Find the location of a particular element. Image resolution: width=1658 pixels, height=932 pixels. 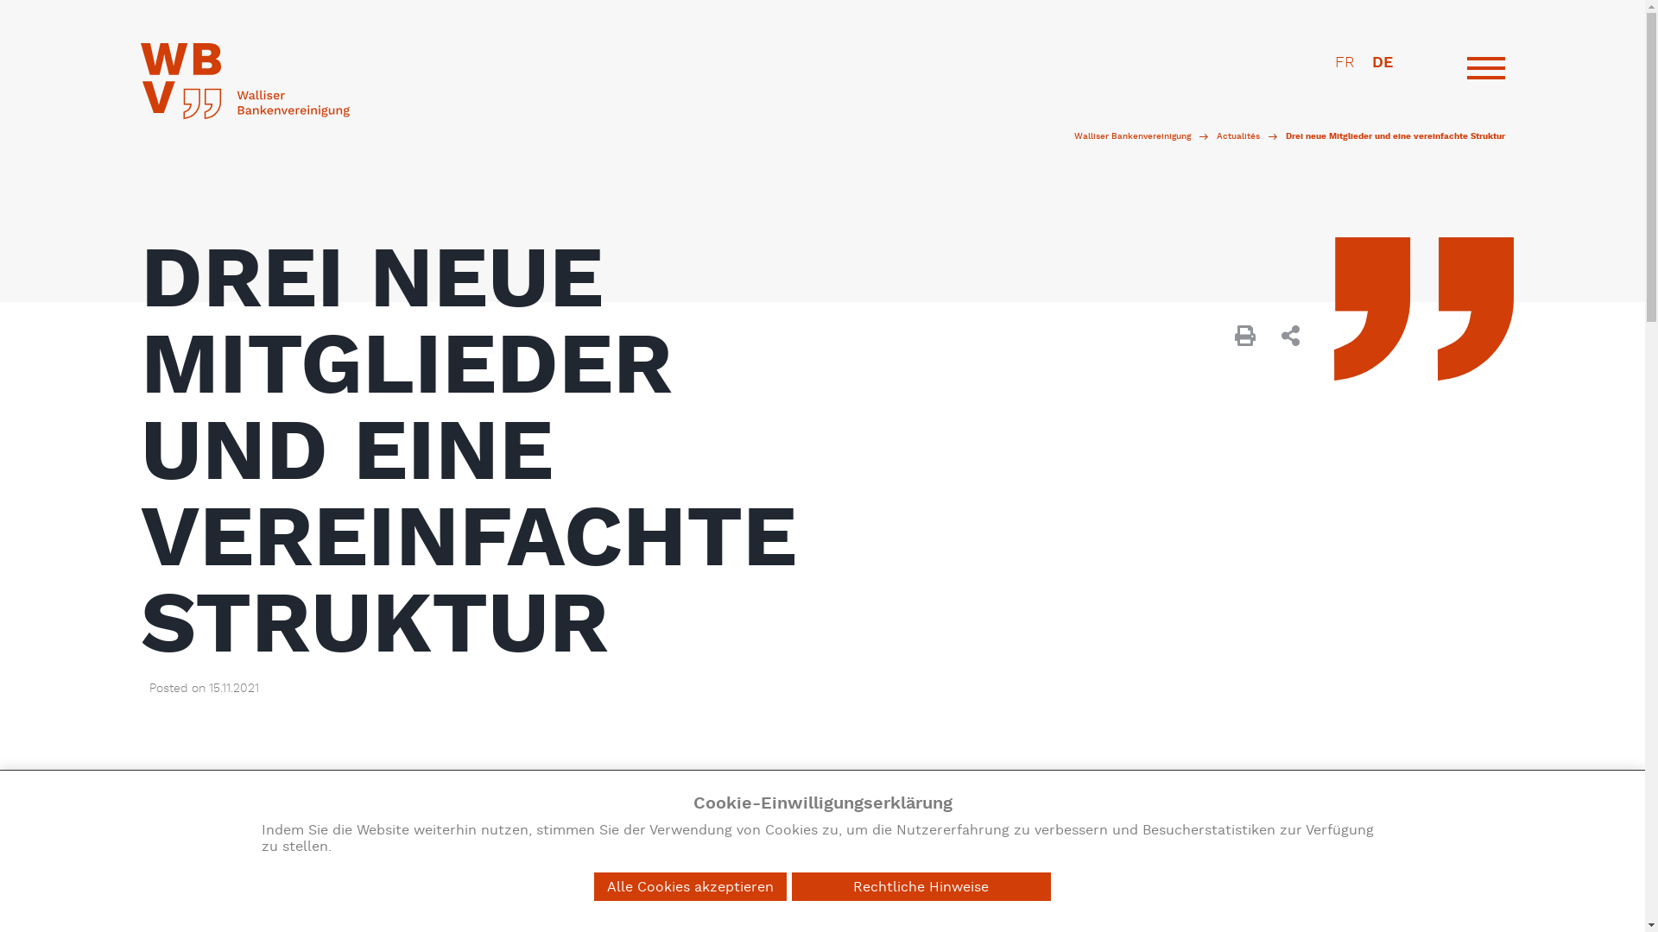

DE is located at coordinates (1382, 63).